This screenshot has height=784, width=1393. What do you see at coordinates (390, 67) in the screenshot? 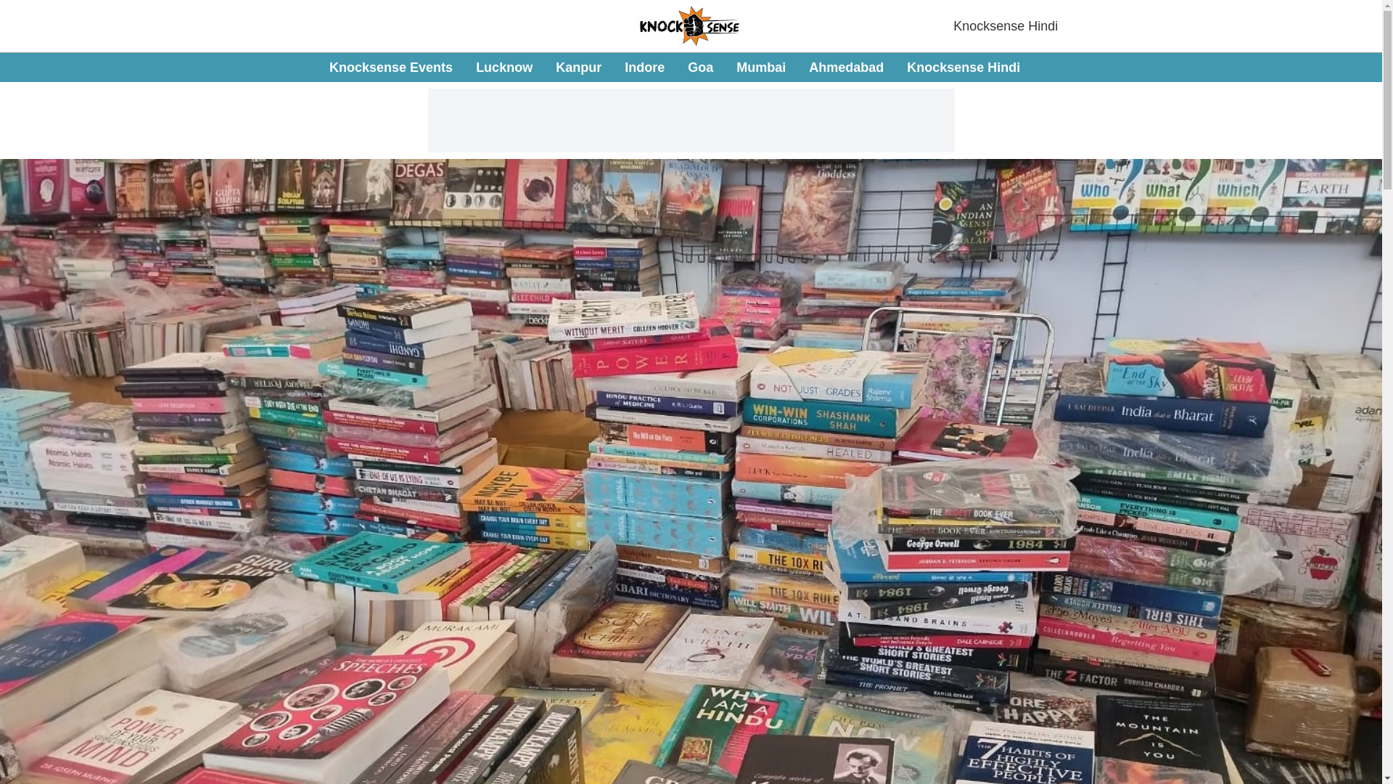
I see `Knocksense Events` at bounding box center [390, 67].